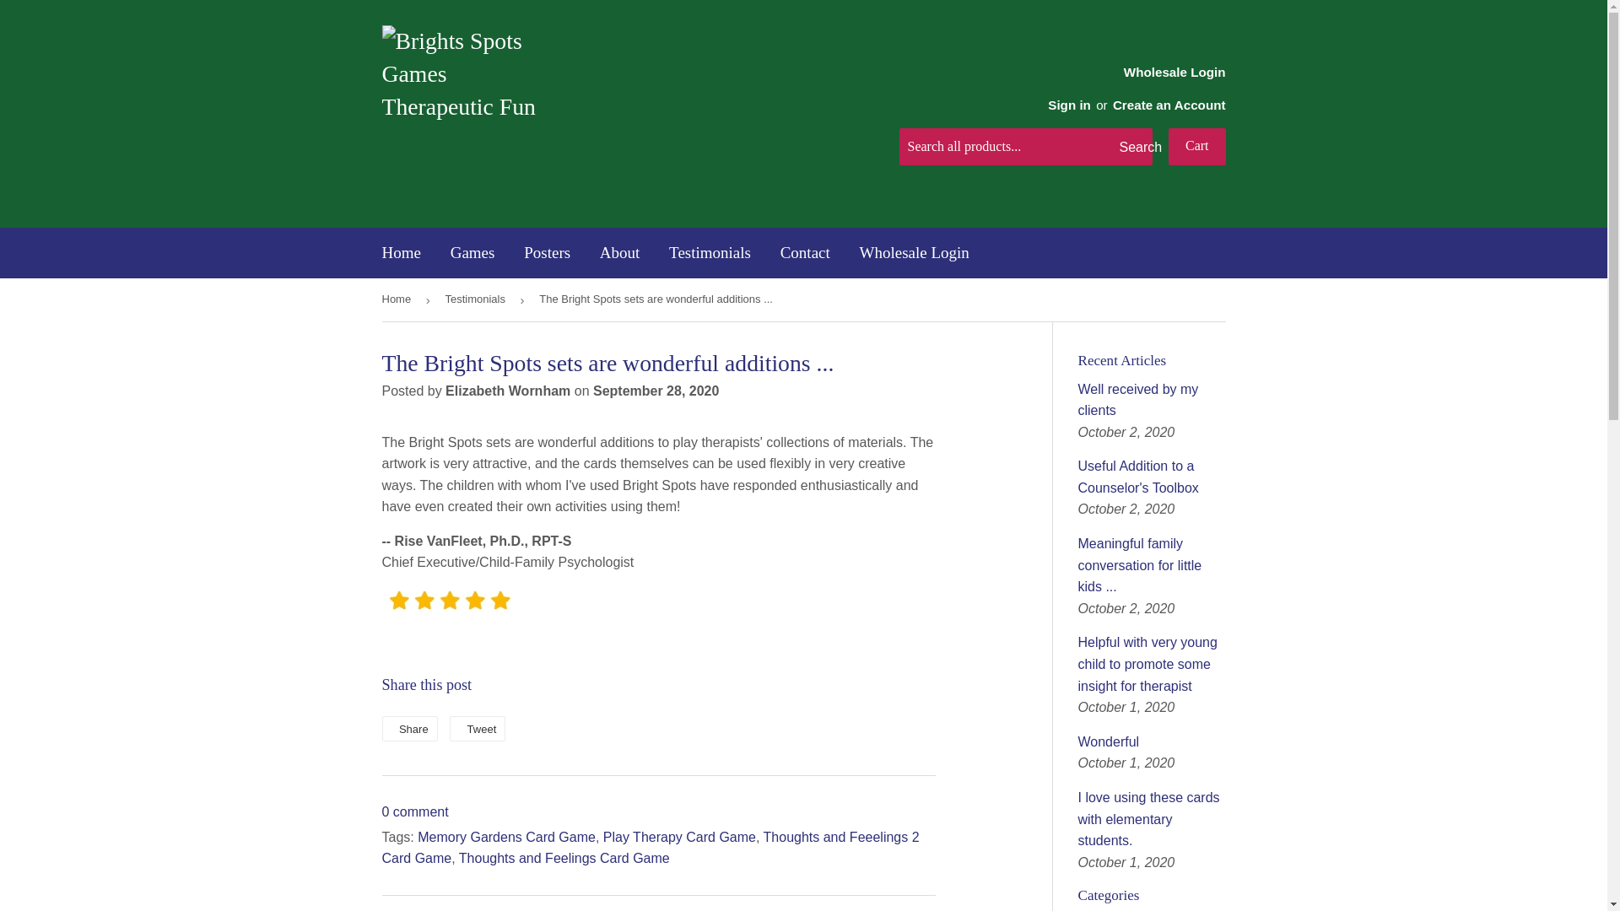 Image resolution: width=1620 pixels, height=911 pixels. I want to click on Wholesale Login, so click(1129, 87).